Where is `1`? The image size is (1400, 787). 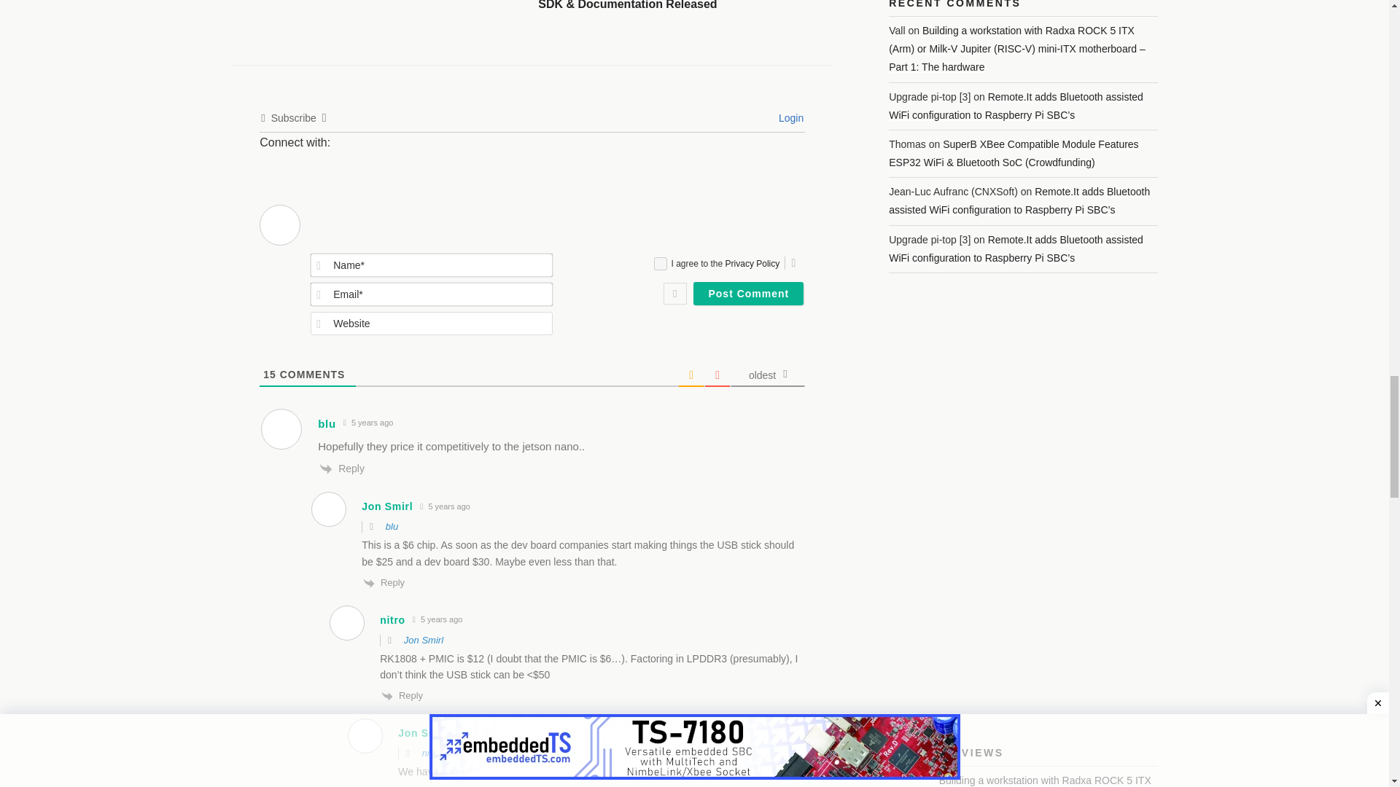
1 is located at coordinates (659, 264).